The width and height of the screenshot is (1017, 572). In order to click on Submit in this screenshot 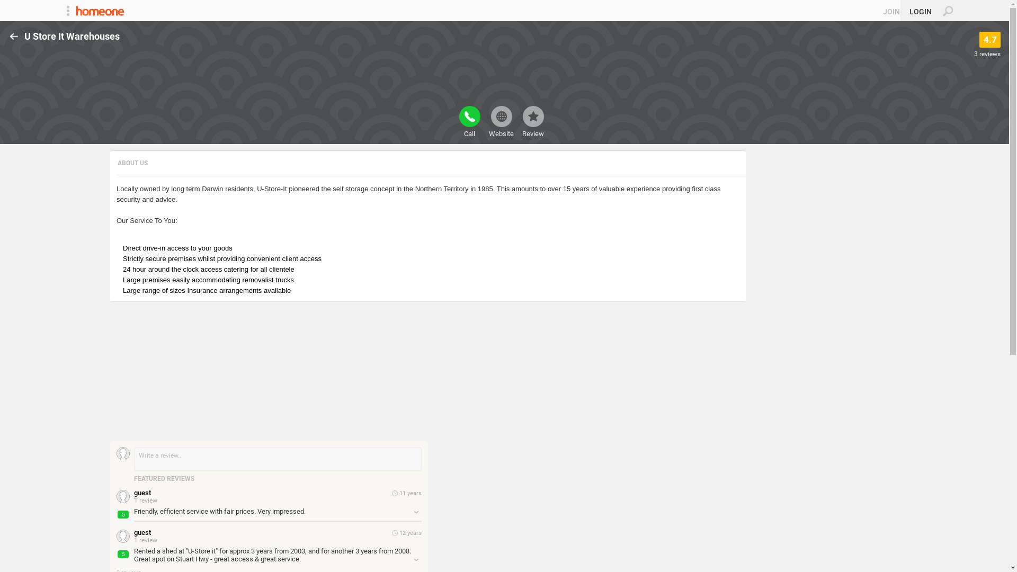, I will do `click(13, 6)`.